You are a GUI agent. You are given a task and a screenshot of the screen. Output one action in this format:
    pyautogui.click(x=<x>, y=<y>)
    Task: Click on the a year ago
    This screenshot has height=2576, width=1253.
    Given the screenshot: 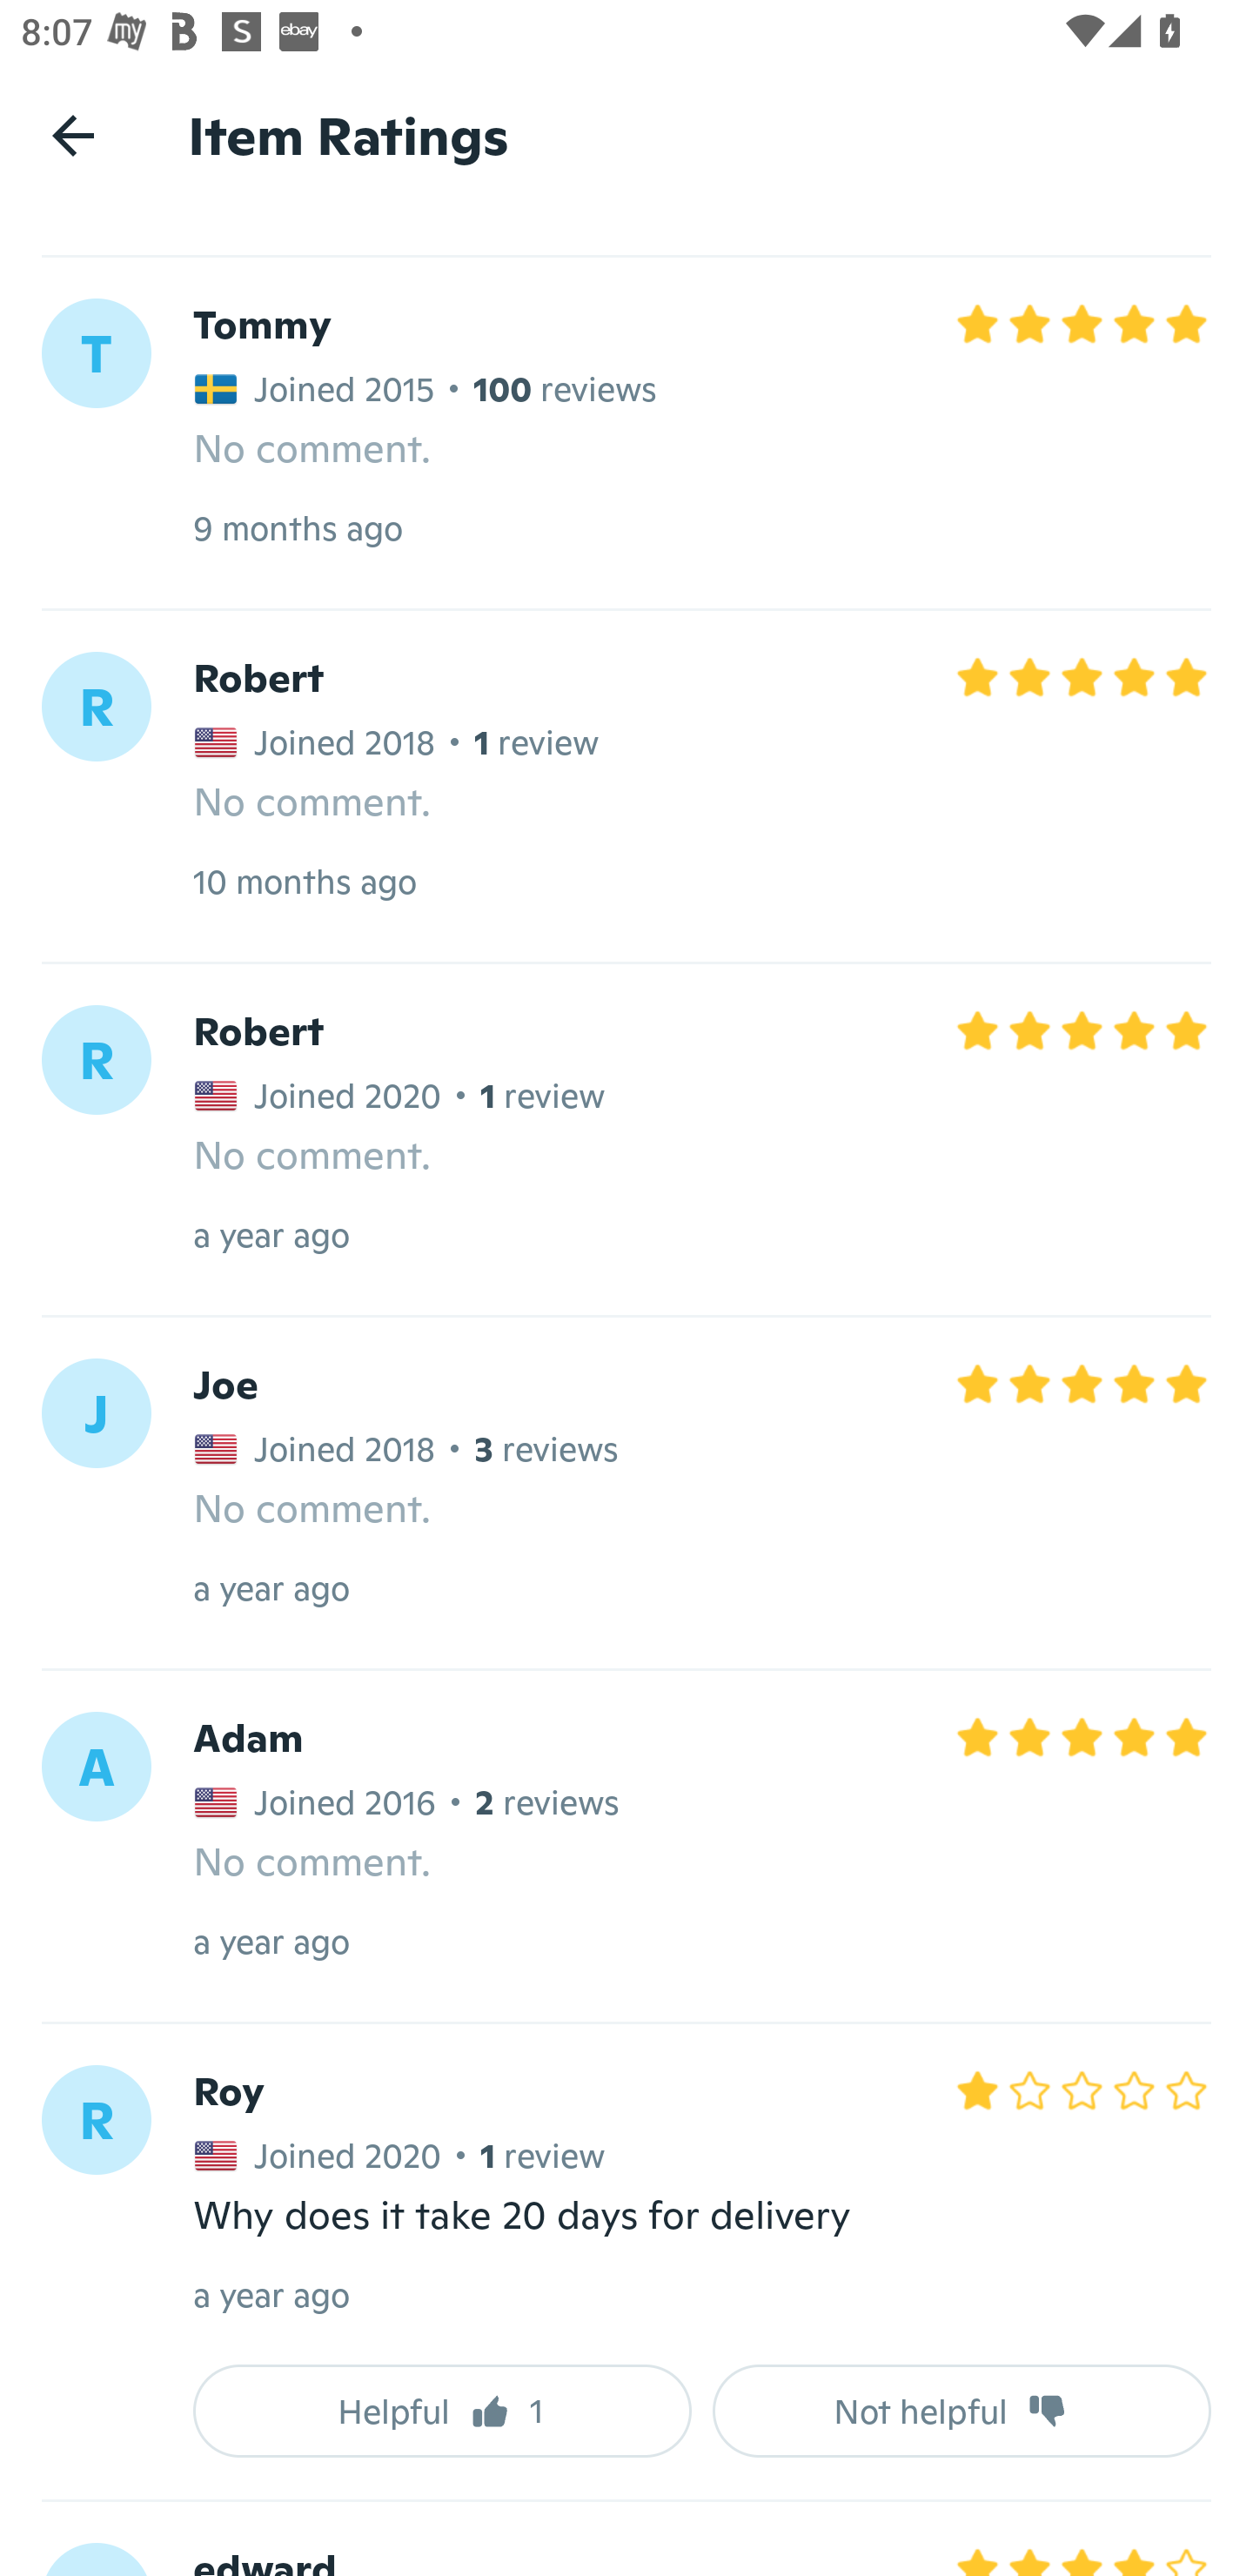 What is the action you would take?
    pyautogui.click(x=271, y=2295)
    